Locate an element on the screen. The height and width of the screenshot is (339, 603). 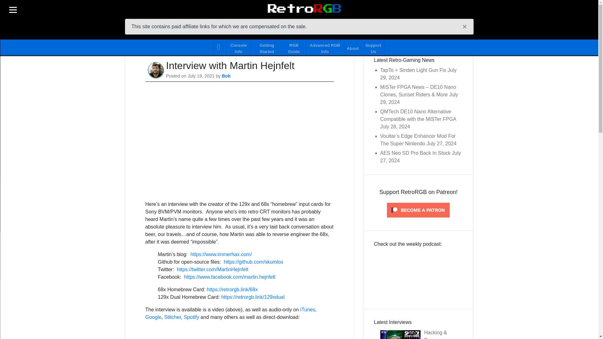
Getting Started is located at coordinates (267, 47).